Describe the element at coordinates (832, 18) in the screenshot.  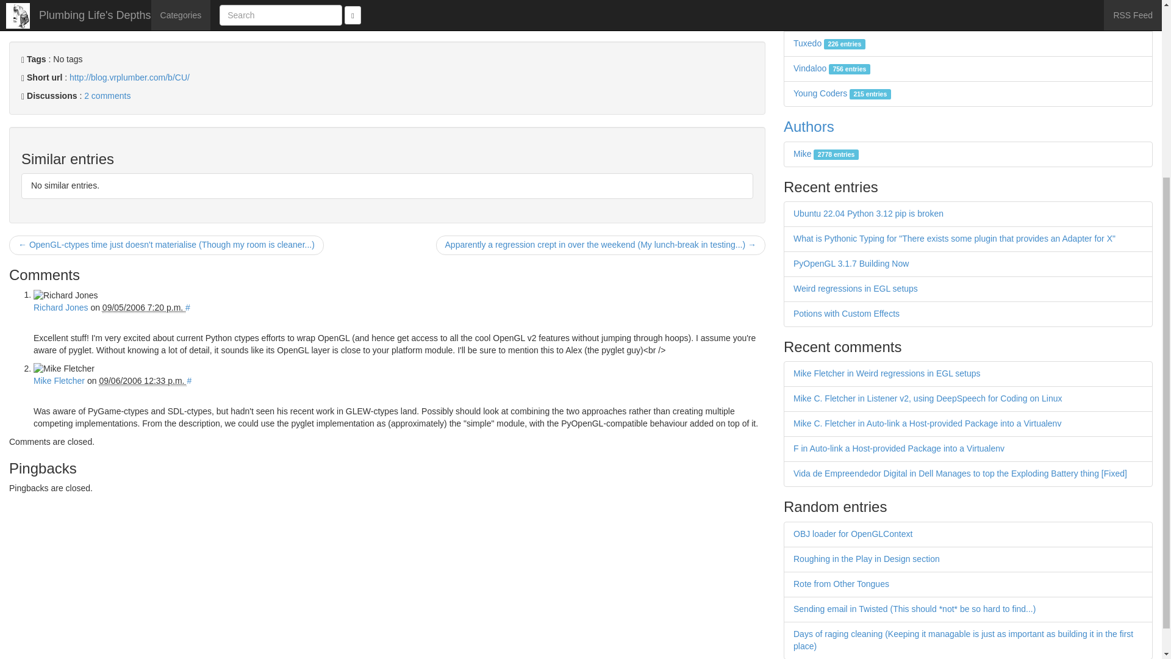
I see `Snaking 1492 entries` at that location.